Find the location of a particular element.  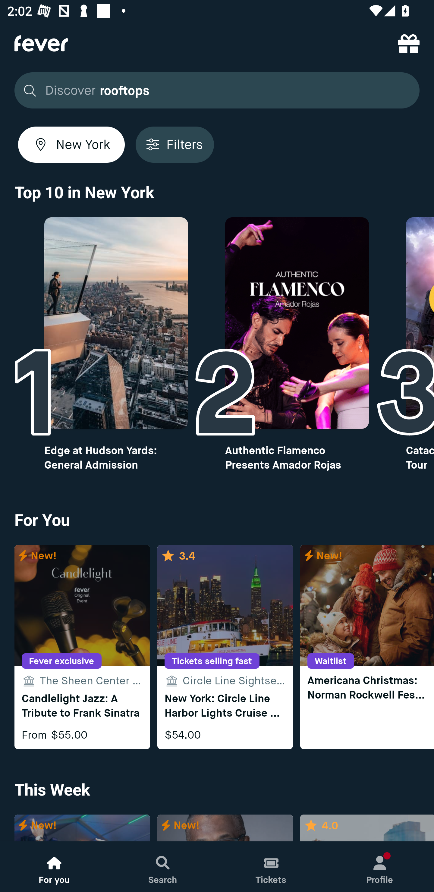

Top10 image is located at coordinates (297, 323).